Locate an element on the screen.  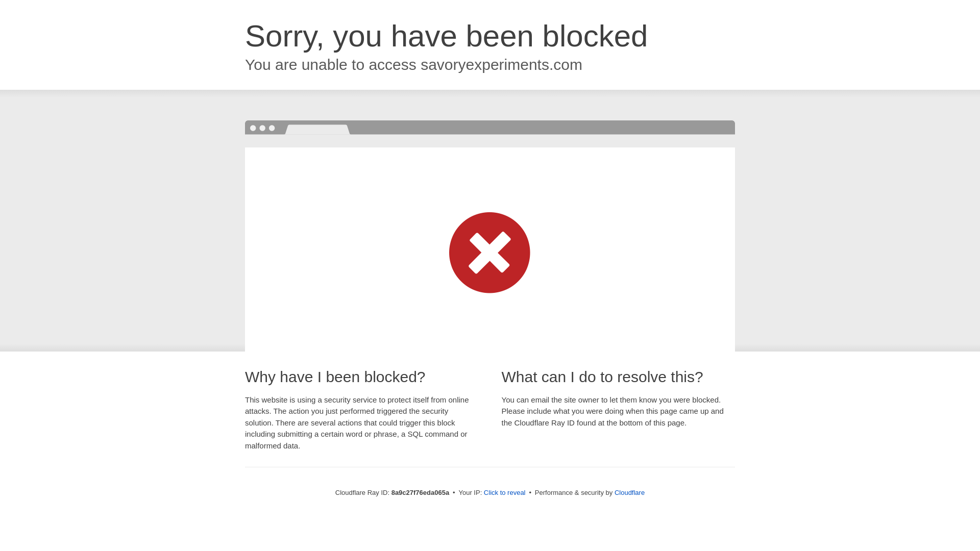
Click to reveal is located at coordinates (504, 493).